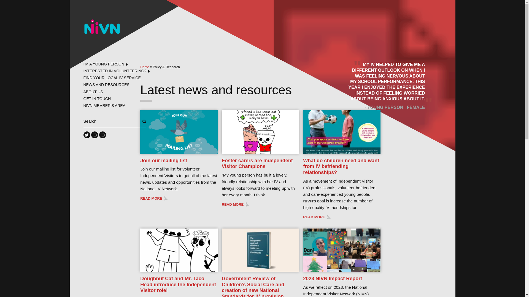 The image size is (529, 297). Describe the element at coordinates (154, 198) in the screenshot. I see `READ MORE` at that location.